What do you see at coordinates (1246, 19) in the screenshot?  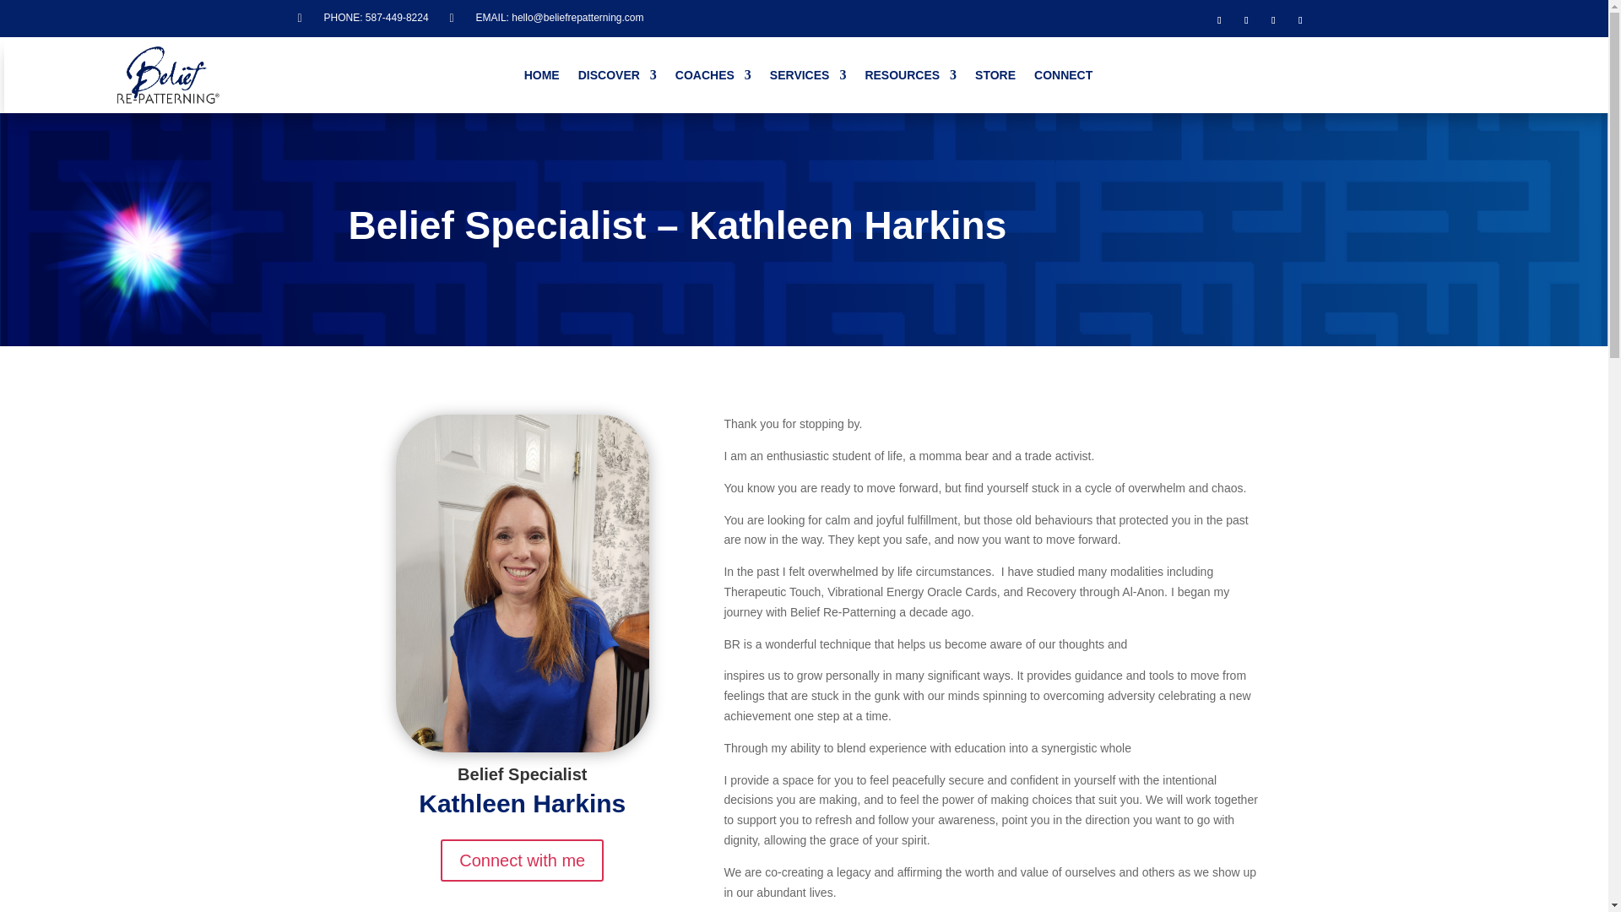 I see `Follow on Youtube` at bounding box center [1246, 19].